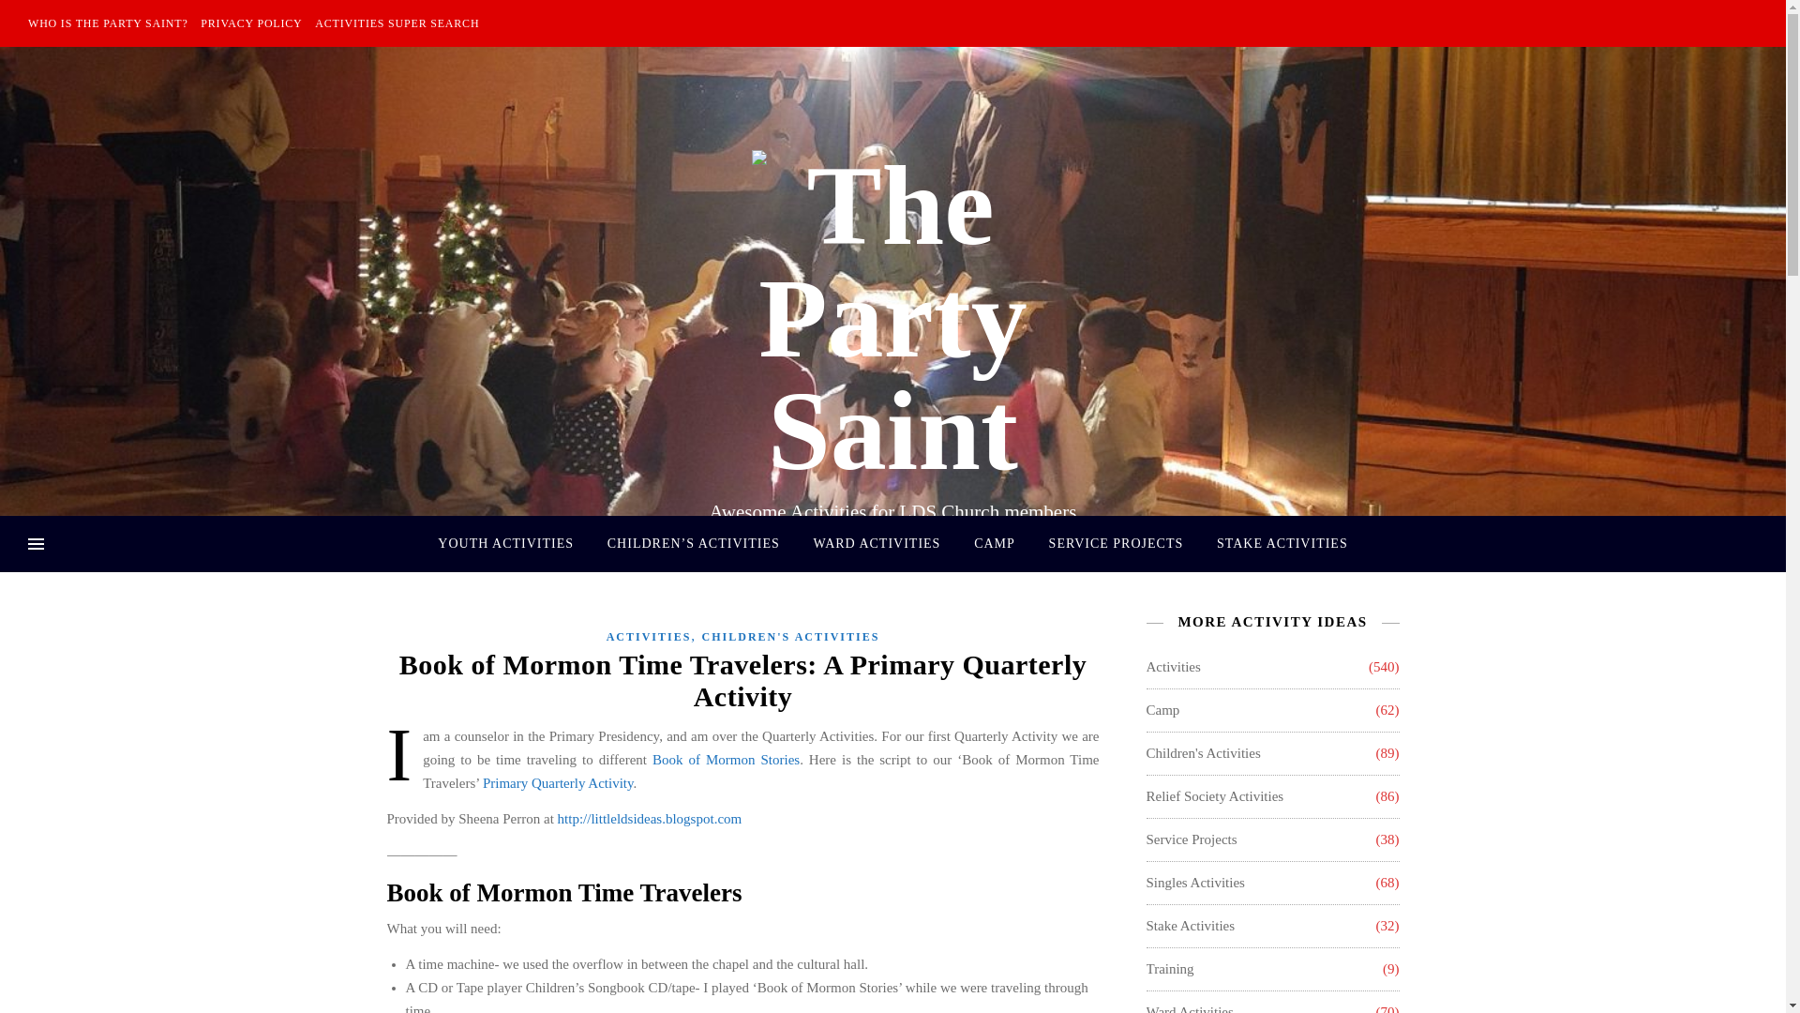 Image resolution: width=1800 pixels, height=1013 pixels. I want to click on CAMP, so click(994, 544).